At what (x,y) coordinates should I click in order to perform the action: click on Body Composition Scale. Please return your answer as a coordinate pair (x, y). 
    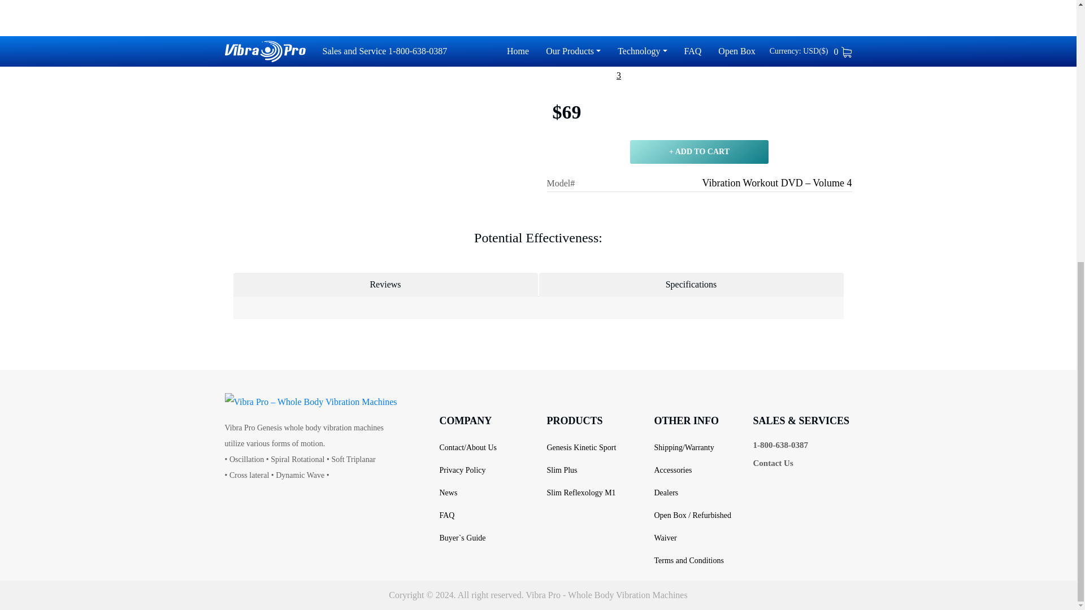
    Looking at the image, I should click on (779, 36).